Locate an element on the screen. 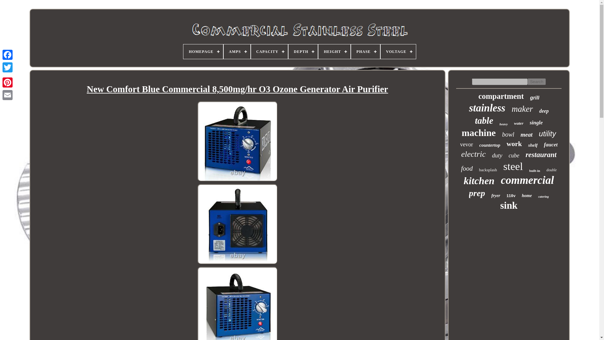  AMPS is located at coordinates (237, 52).